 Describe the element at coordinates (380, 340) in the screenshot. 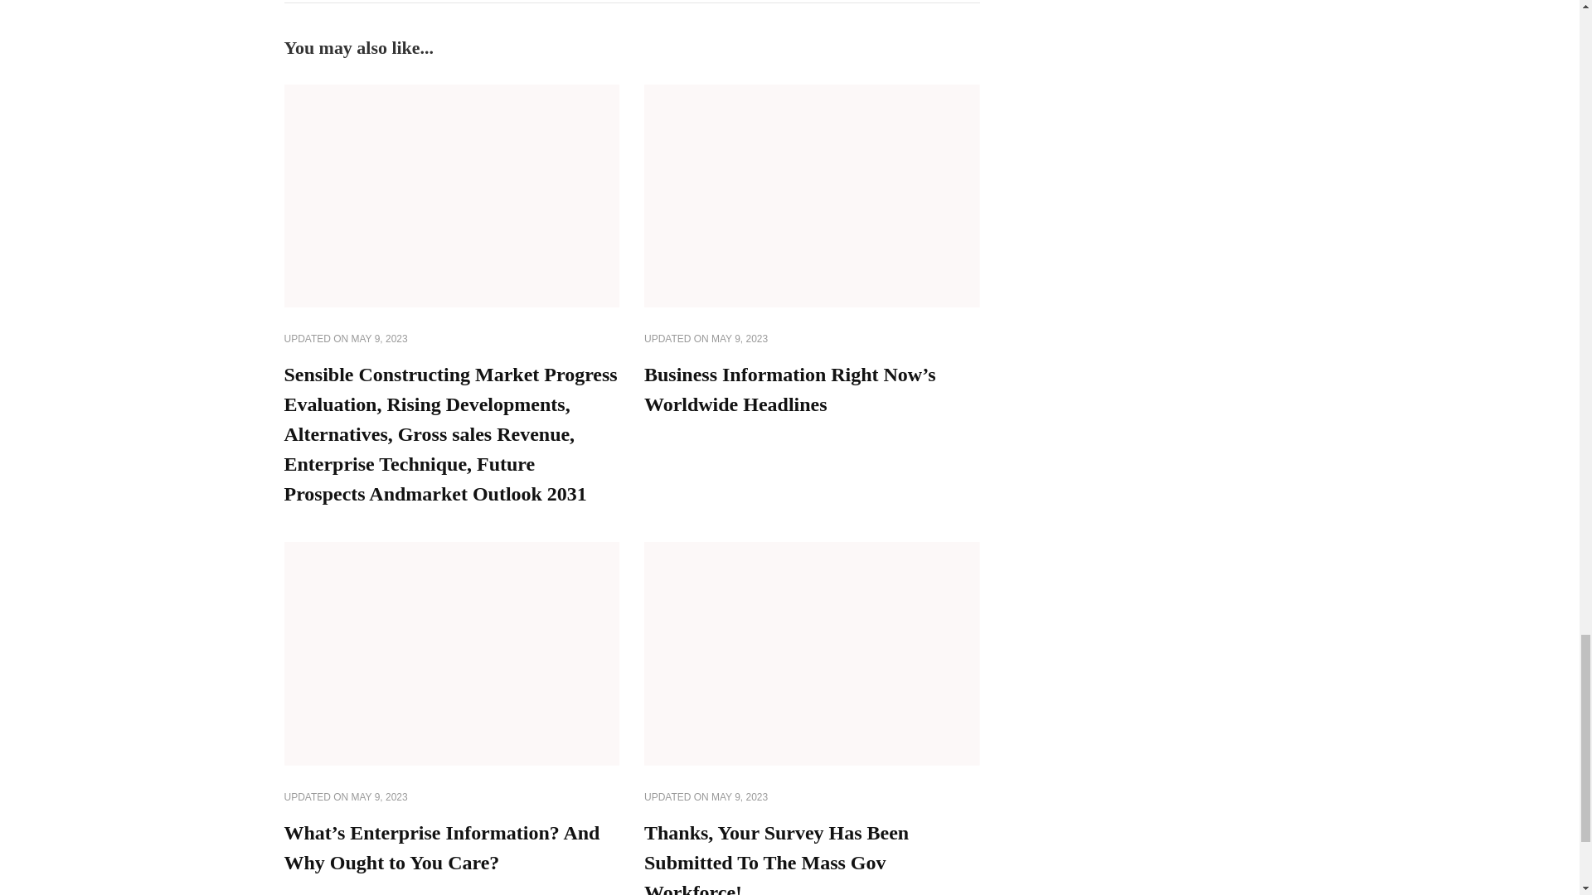

I see `MAY 9, 2023` at that location.